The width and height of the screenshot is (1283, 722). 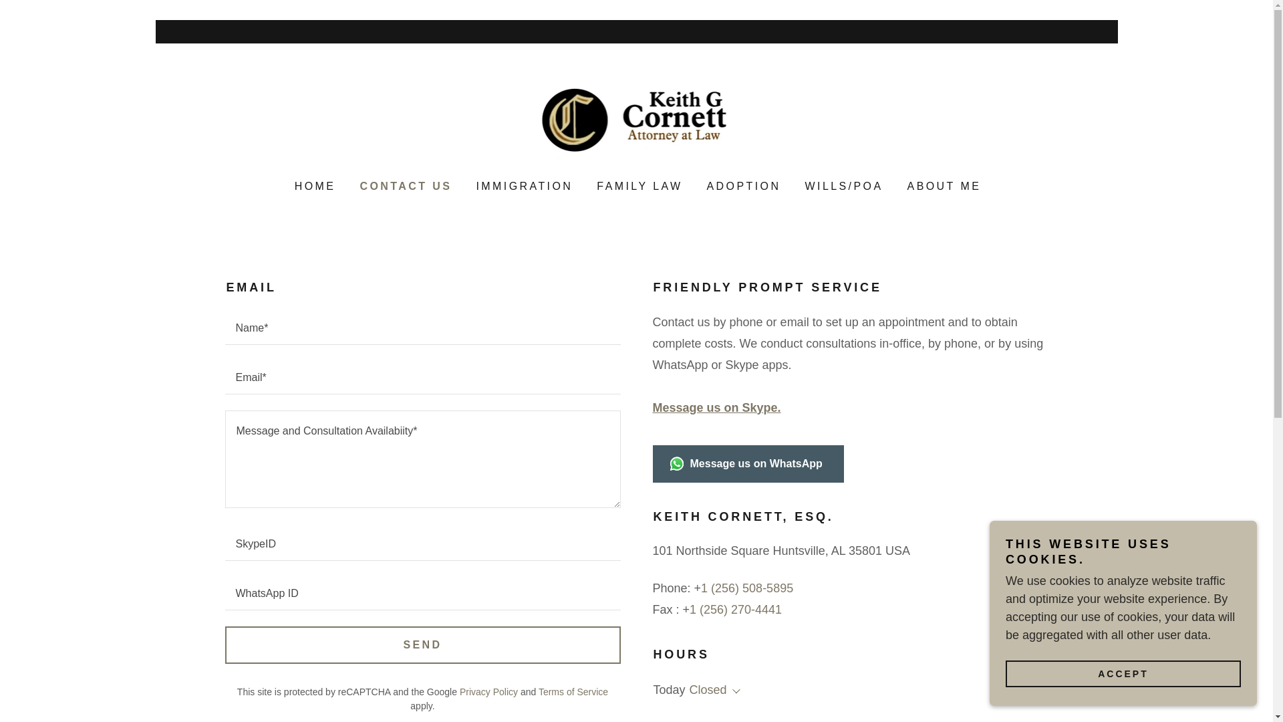 I want to click on ACCEPT, so click(x=1123, y=674).